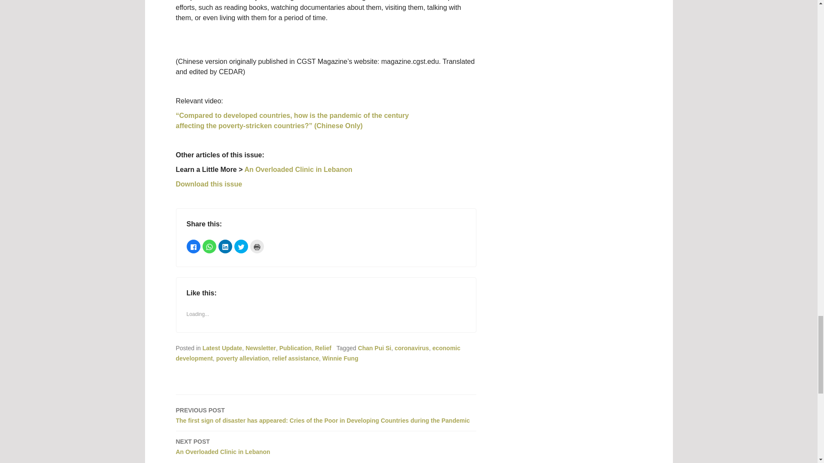 The width and height of the screenshot is (824, 463). Describe the element at coordinates (257, 246) in the screenshot. I see `Click to print` at that location.